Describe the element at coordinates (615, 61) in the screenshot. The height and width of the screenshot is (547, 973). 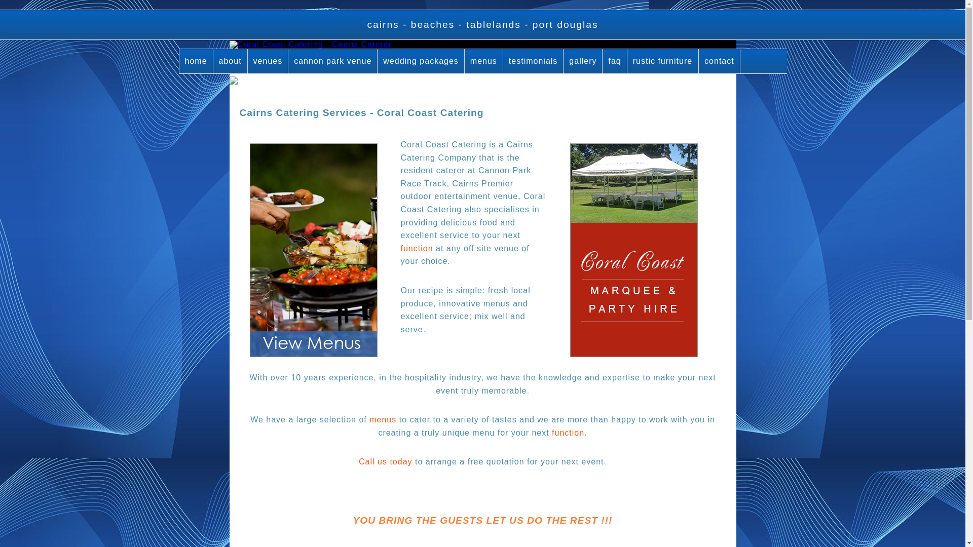
I see `faq` at that location.